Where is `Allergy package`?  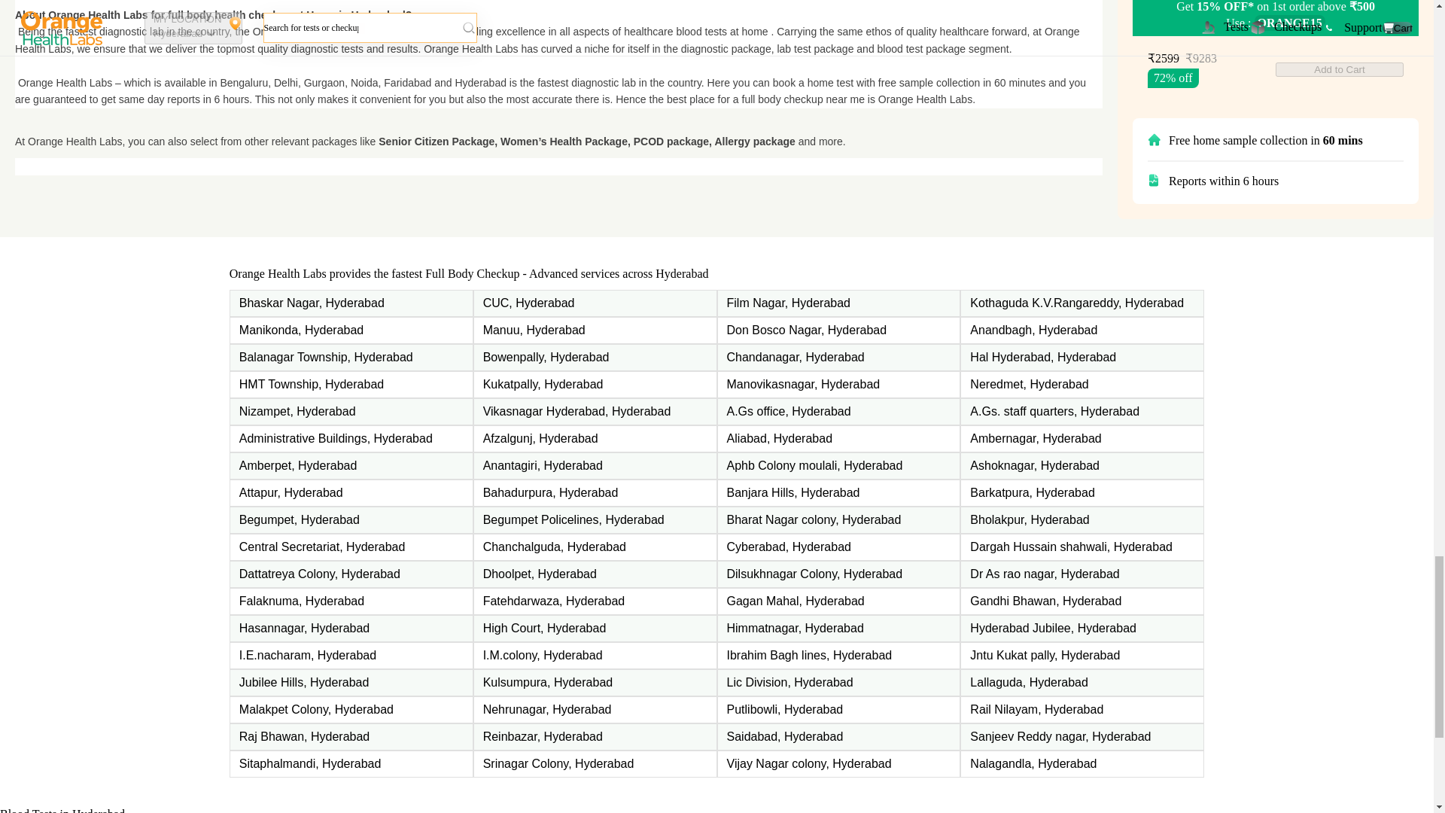
Allergy package is located at coordinates (754, 142).